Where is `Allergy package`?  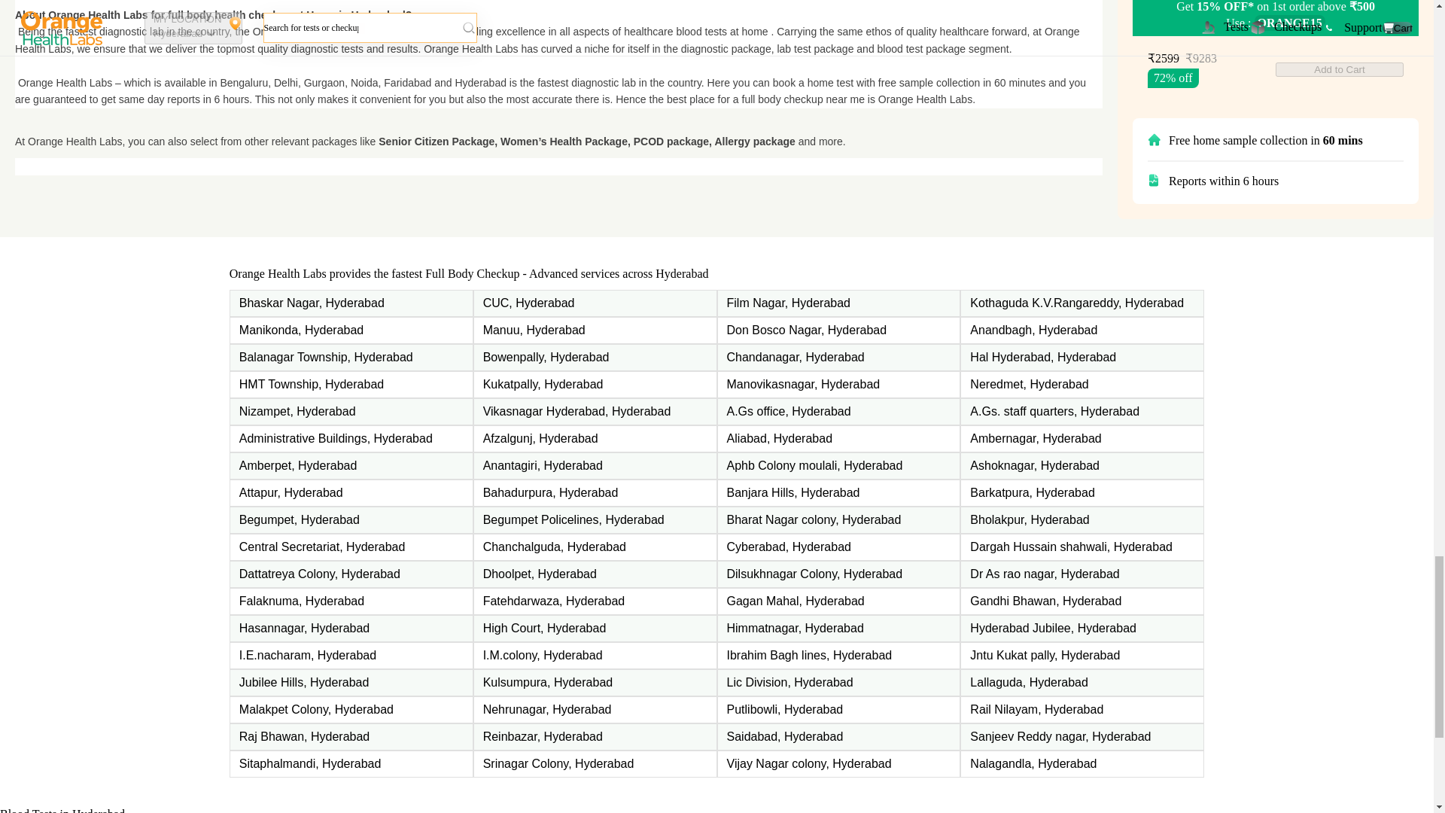
Allergy package is located at coordinates (754, 142).